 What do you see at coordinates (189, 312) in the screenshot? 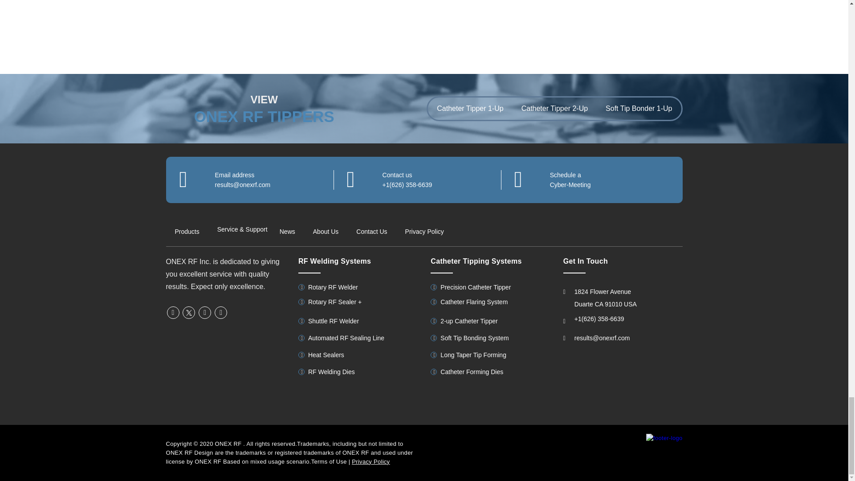
I see `Twitter` at bounding box center [189, 312].